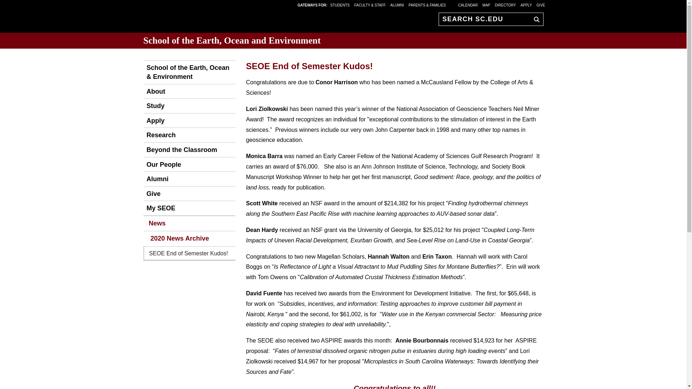 The image size is (692, 389). Describe the element at coordinates (541, 5) in the screenshot. I see `GIVE` at that location.